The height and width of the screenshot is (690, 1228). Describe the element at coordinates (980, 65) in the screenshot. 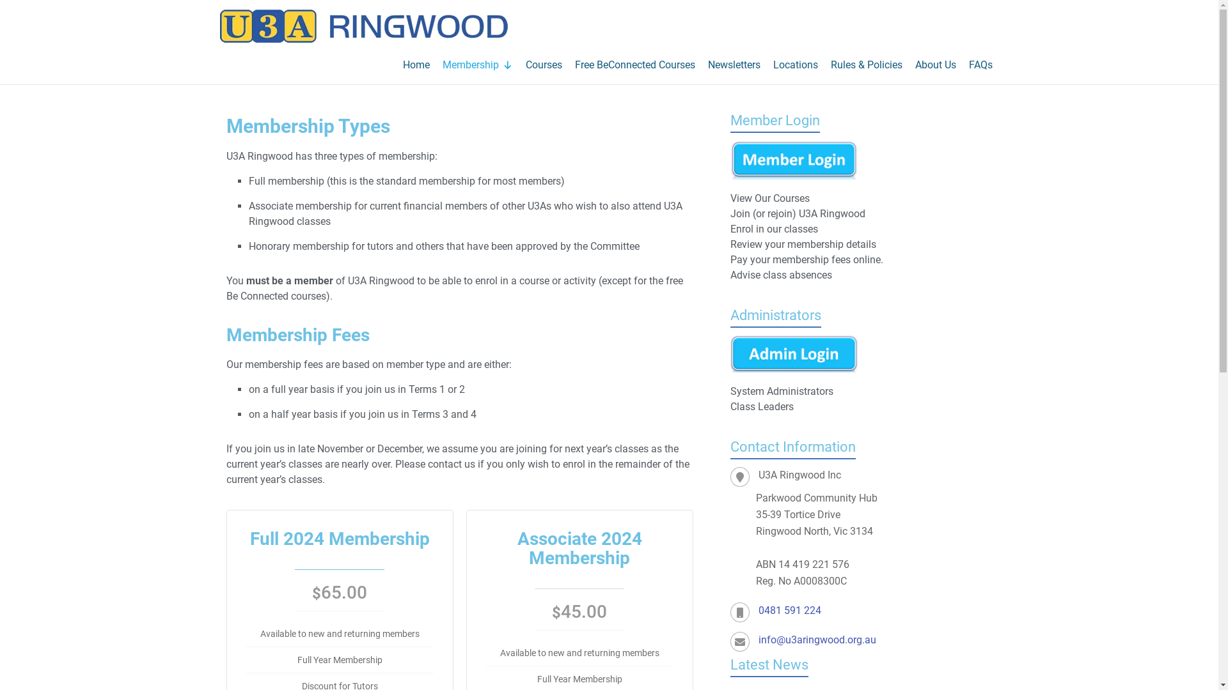

I see `FAQs` at that location.